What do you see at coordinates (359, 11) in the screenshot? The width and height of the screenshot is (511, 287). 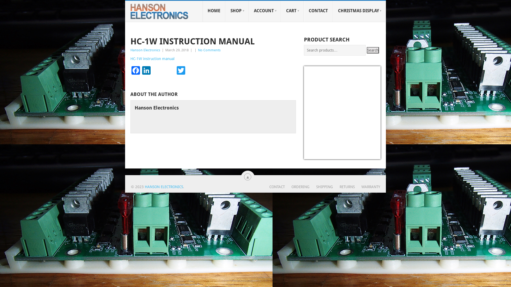 I see `CHRISTMAS DISPLAY` at bounding box center [359, 11].